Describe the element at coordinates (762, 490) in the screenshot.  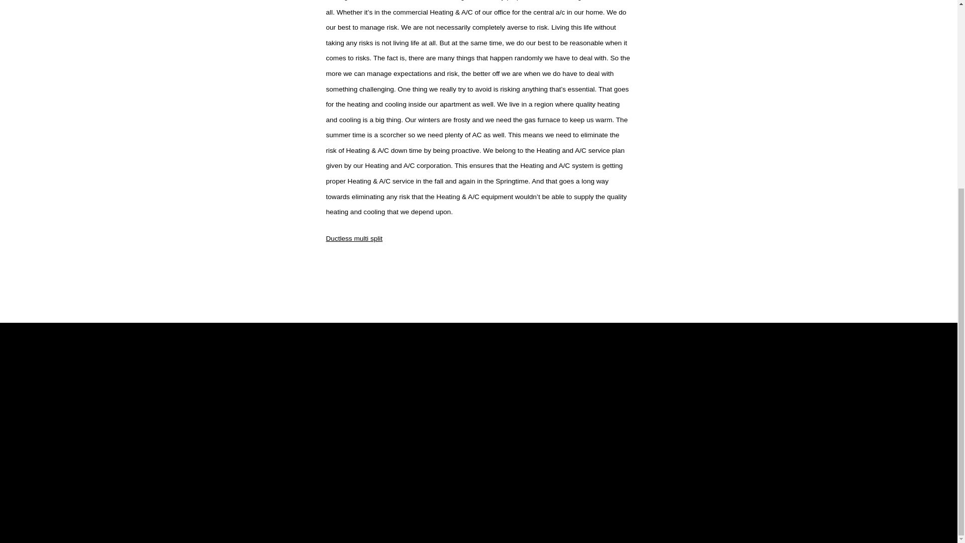
I see `Open LinkedIn in a new tab` at that location.